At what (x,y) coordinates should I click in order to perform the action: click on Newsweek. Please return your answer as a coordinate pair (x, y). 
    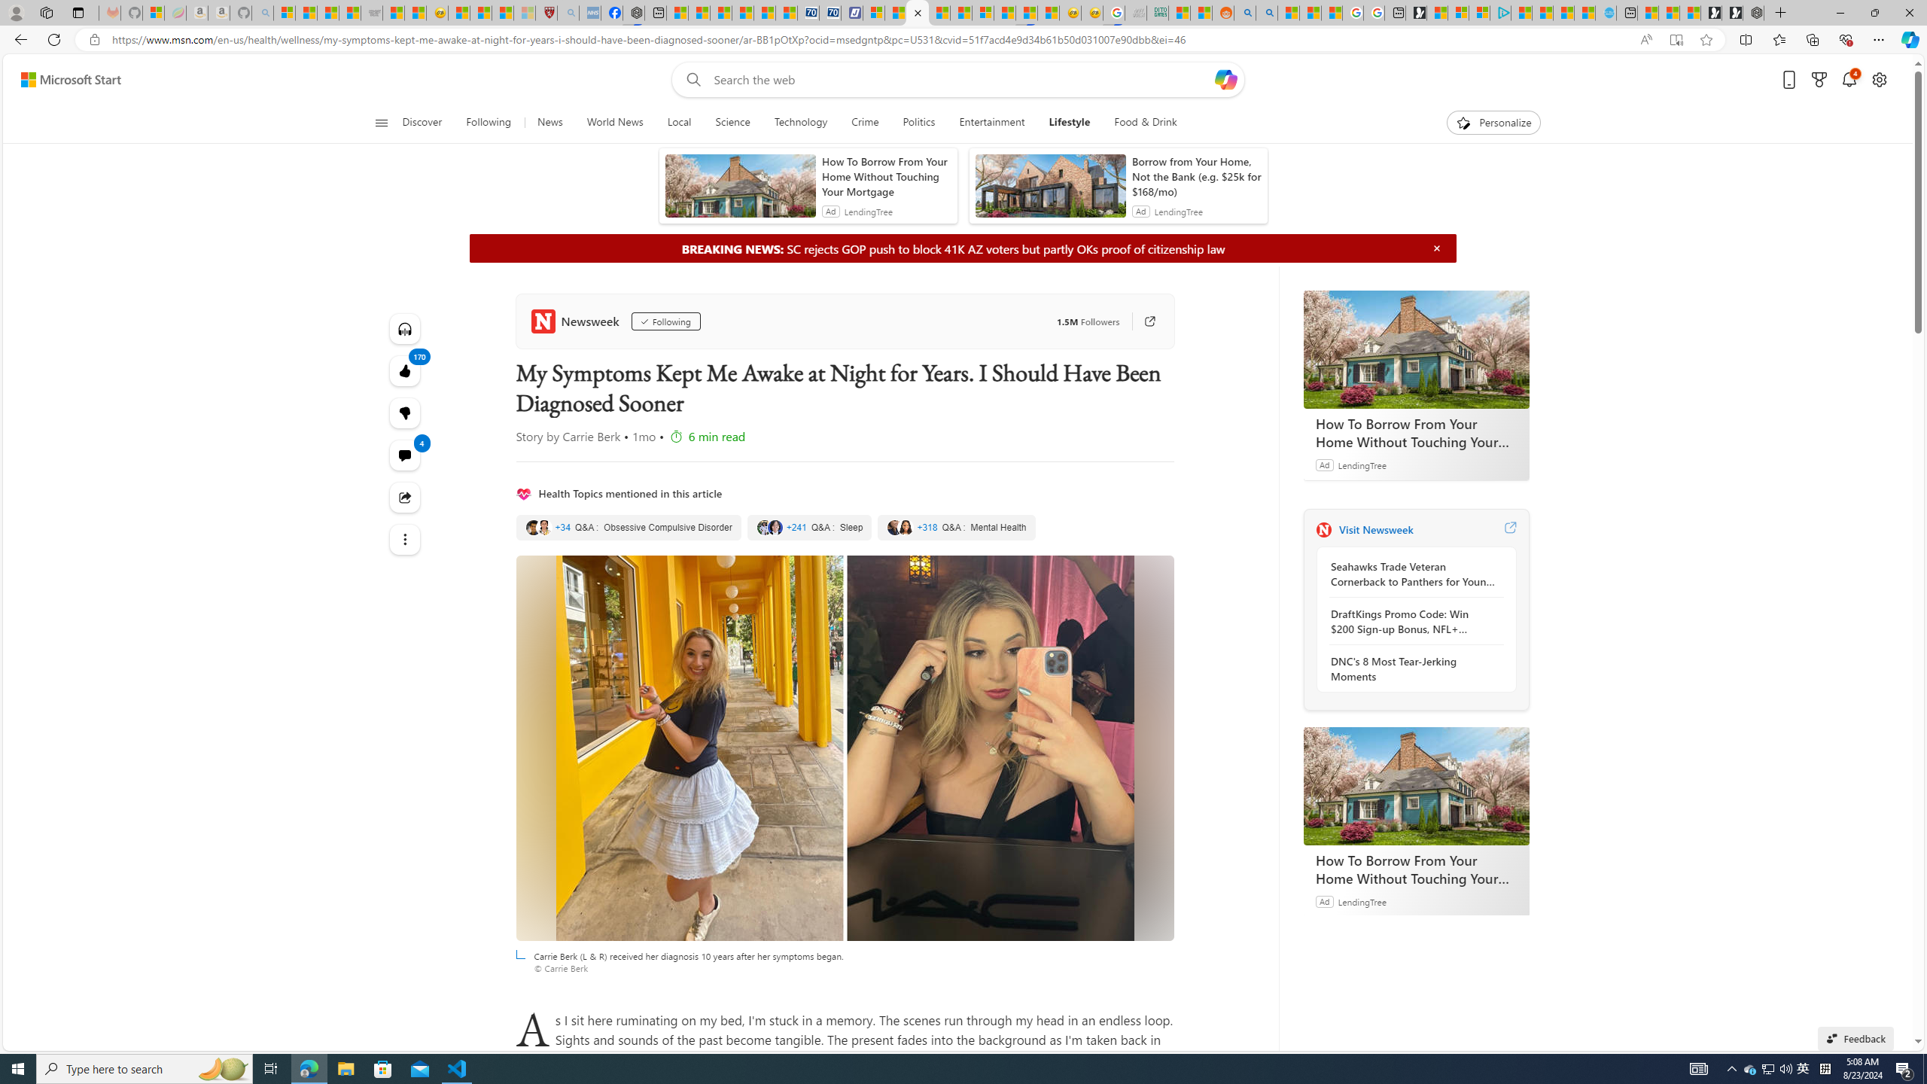
    Looking at the image, I should click on (578, 321).